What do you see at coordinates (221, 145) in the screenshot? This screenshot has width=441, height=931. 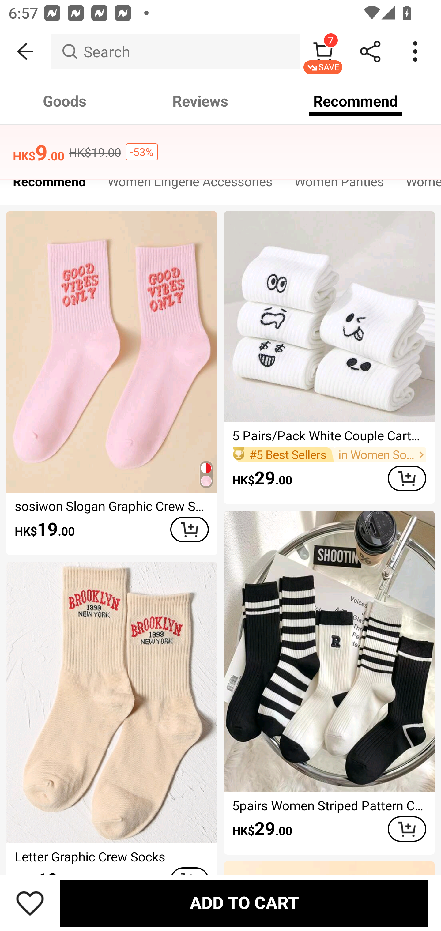 I see `You May Also Like` at bounding box center [221, 145].